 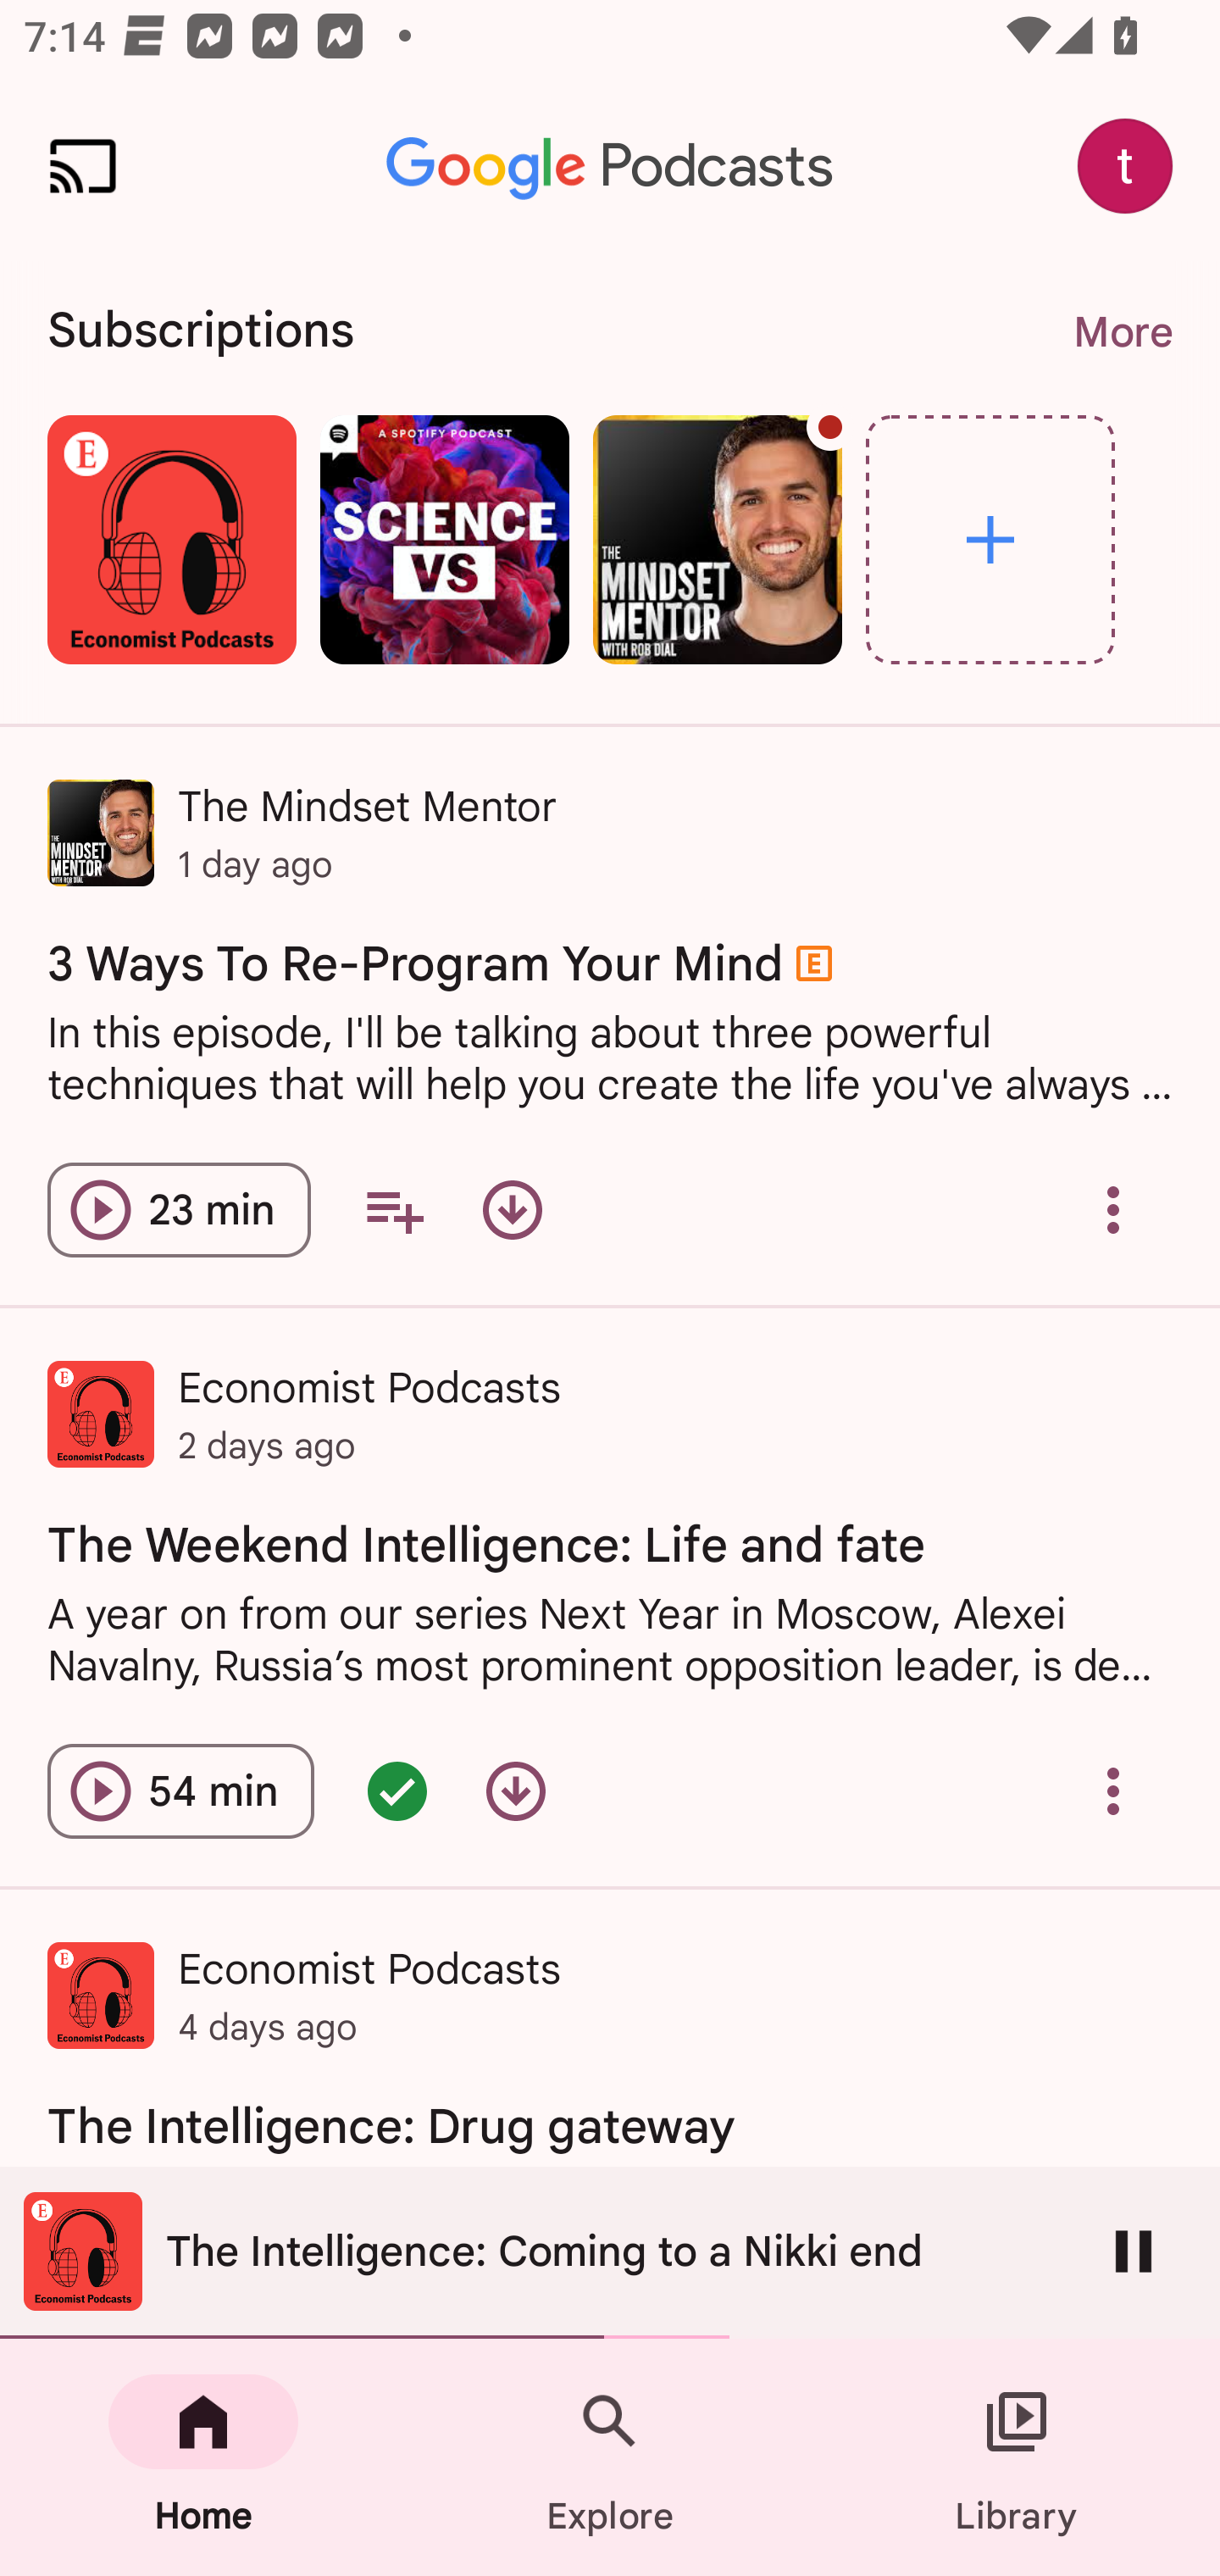 What do you see at coordinates (513, 1208) in the screenshot?
I see `Download episode` at bounding box center [513, 1208].